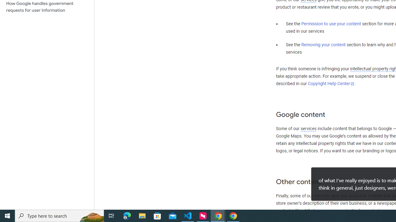 This screenshot has width=396, height=222. I want to click on Removing your content, so click(323, 45).